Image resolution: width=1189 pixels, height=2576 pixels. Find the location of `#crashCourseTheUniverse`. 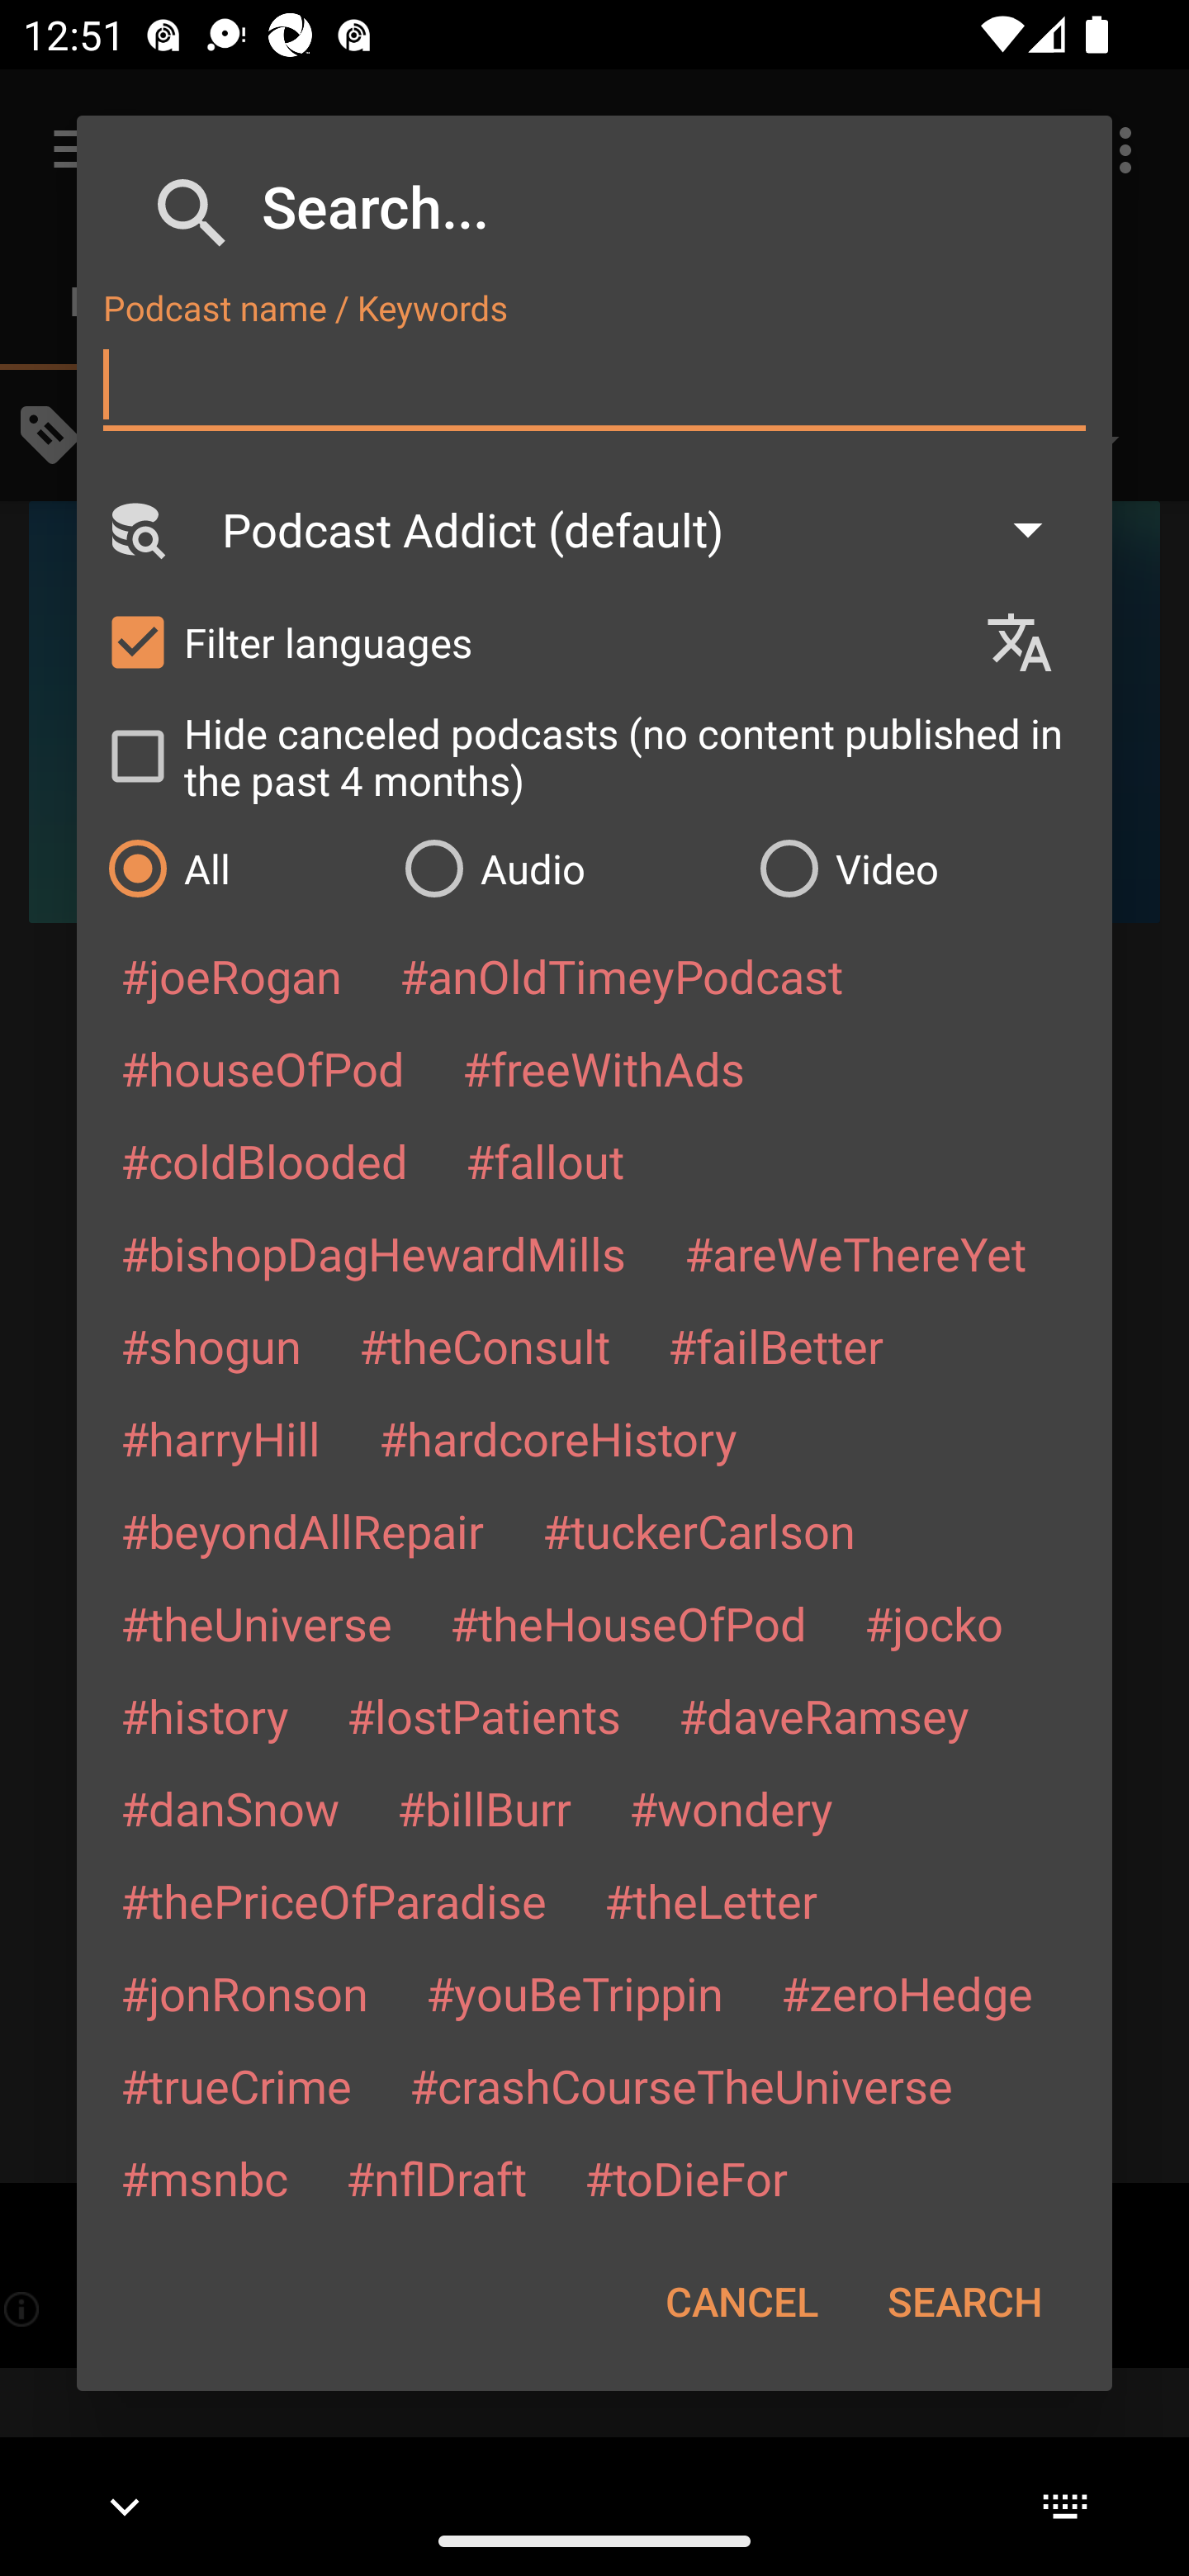

#crashCourseTheUniverse is located at coordinates (680, 2085).